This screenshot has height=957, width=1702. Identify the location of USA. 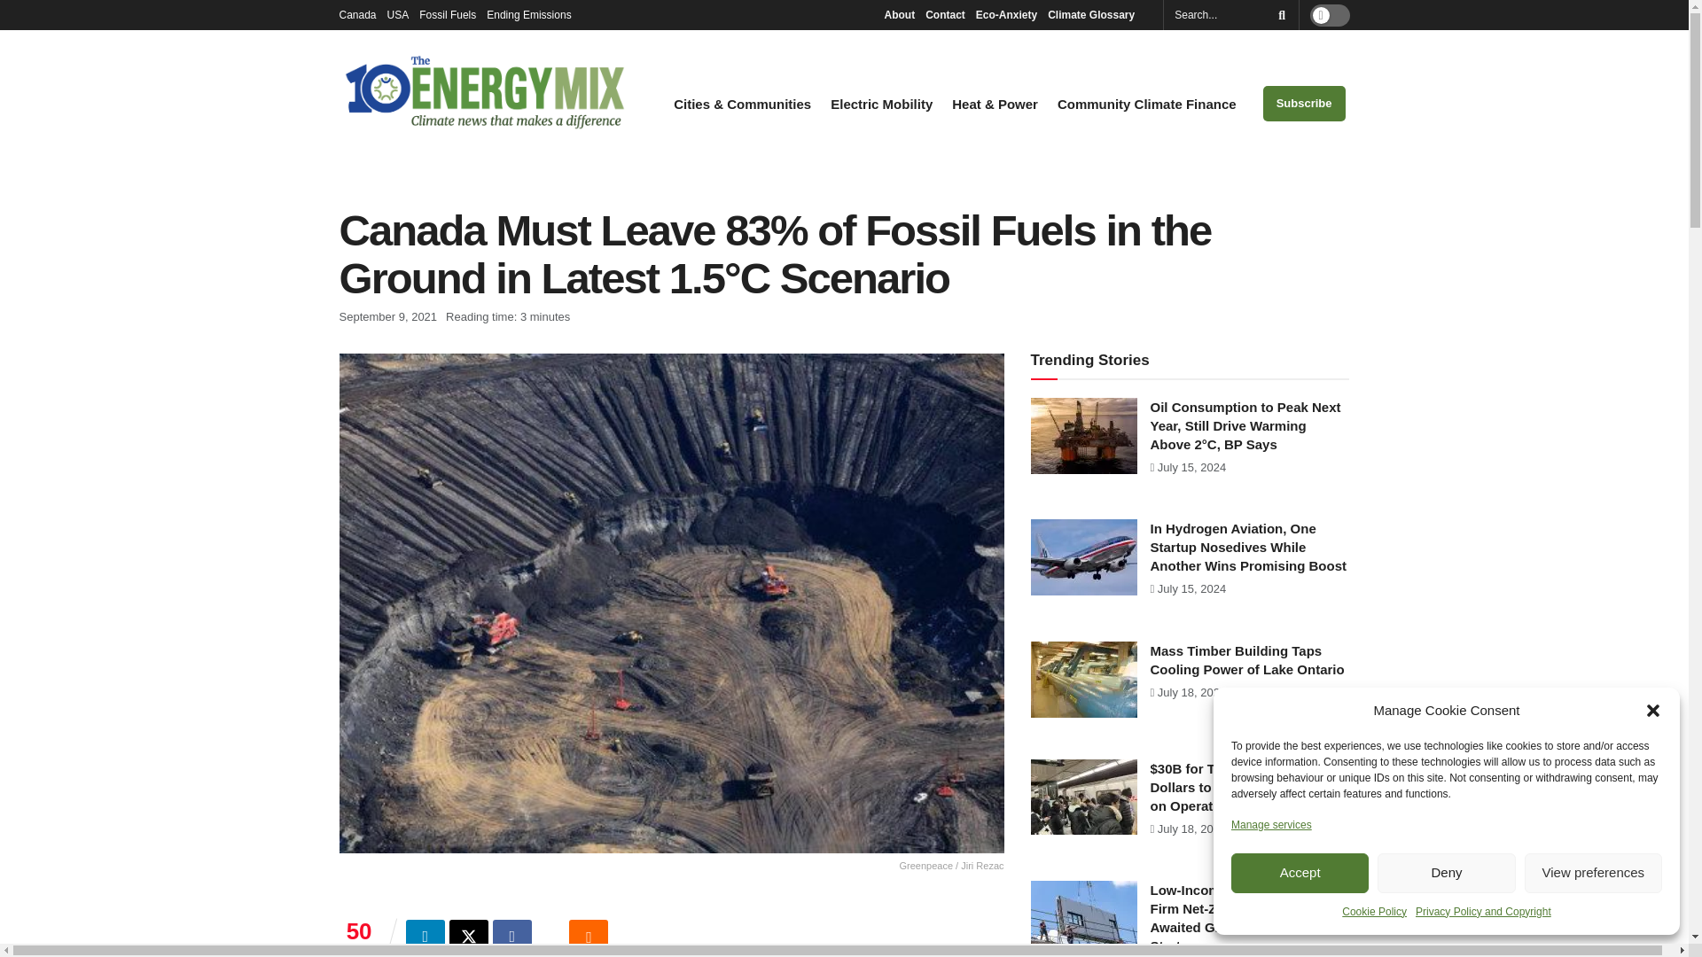
(399, 14).